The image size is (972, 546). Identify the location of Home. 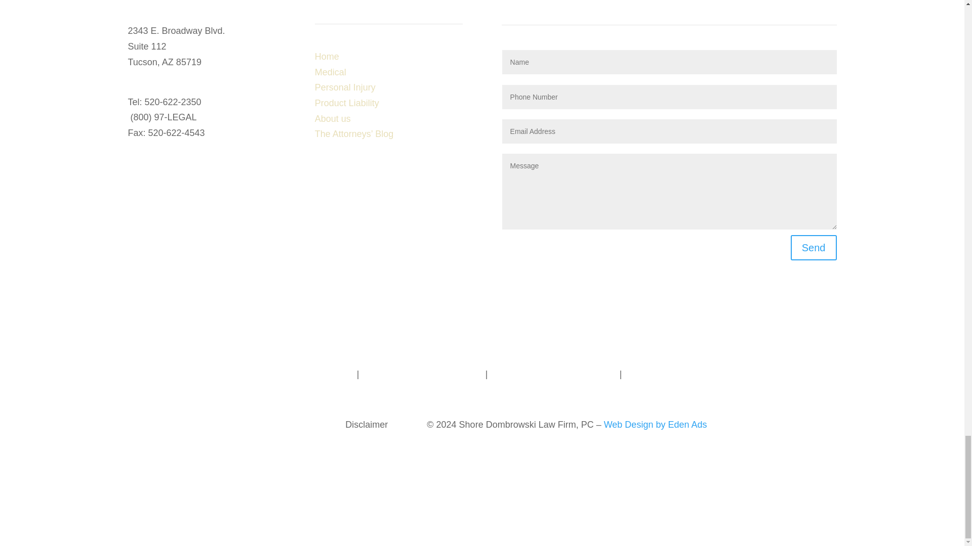
(327, 57).